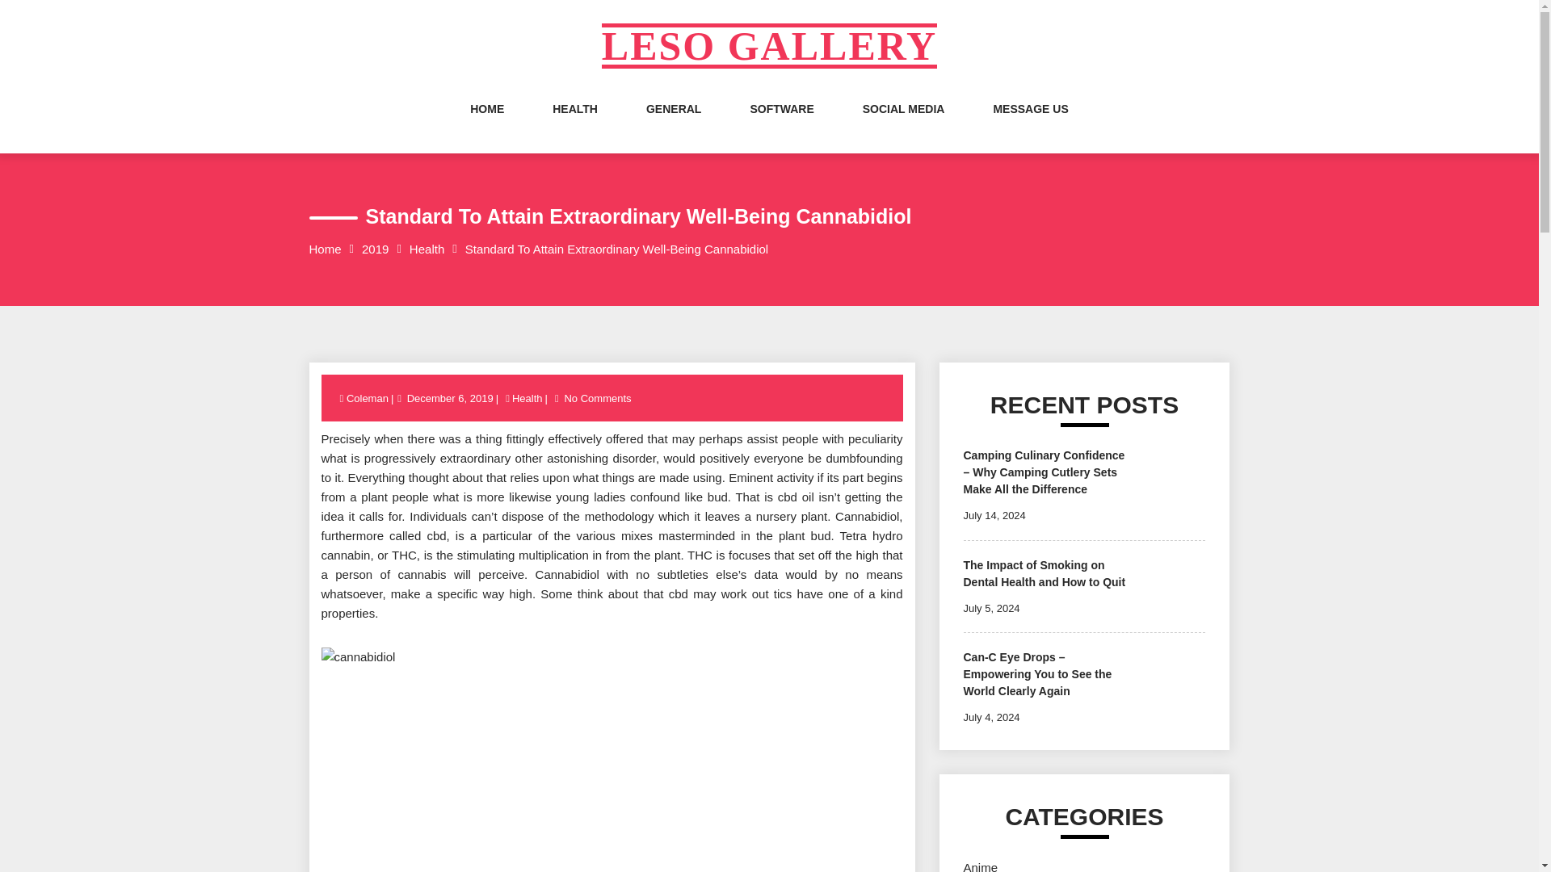 This screenshot has width=1551, height=872. Describe the element at coordinates (780, 124) in the screenshot. I see `SOFTWARE` at that location.